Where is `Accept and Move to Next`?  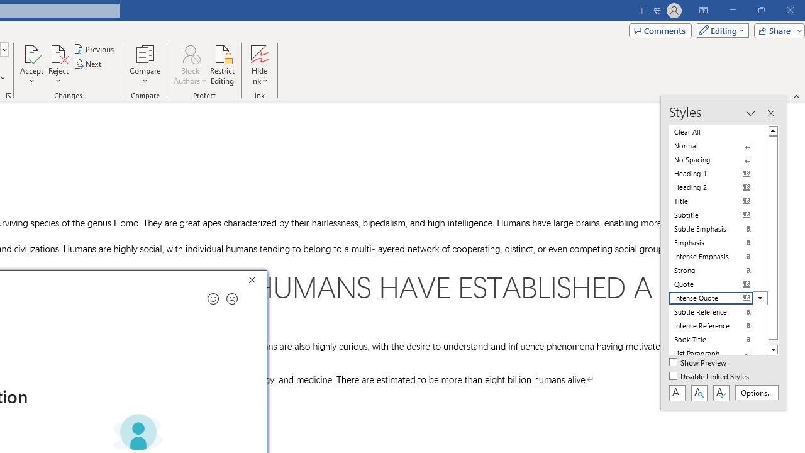
Accept and Move to Next is located at coordinates (31, 53).